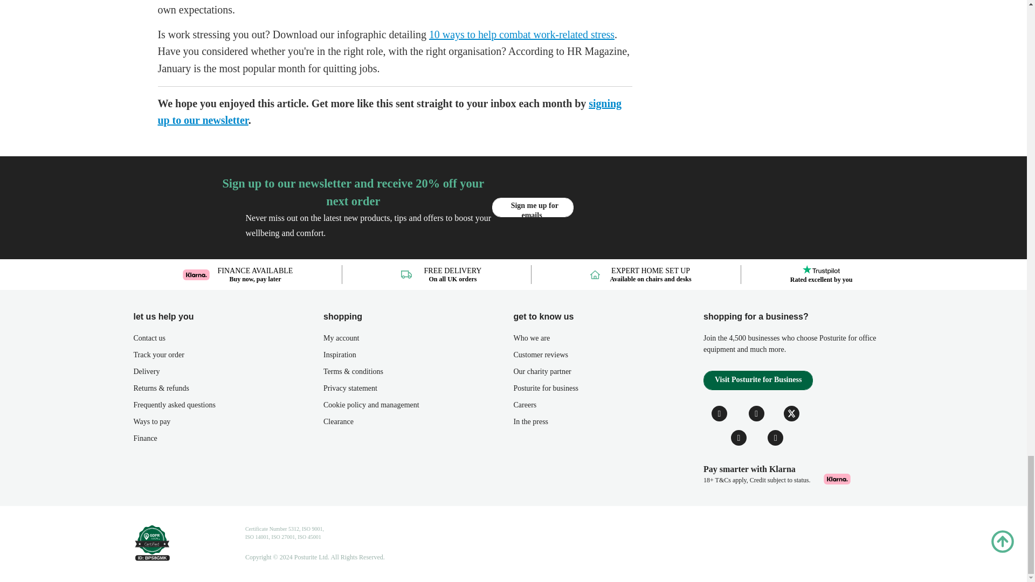 The height and width of the screenshot is (582, 1035). What do you see at coordinates (418, 341) in the screenshot?
I see `My account` at bounding box center [418, 341].